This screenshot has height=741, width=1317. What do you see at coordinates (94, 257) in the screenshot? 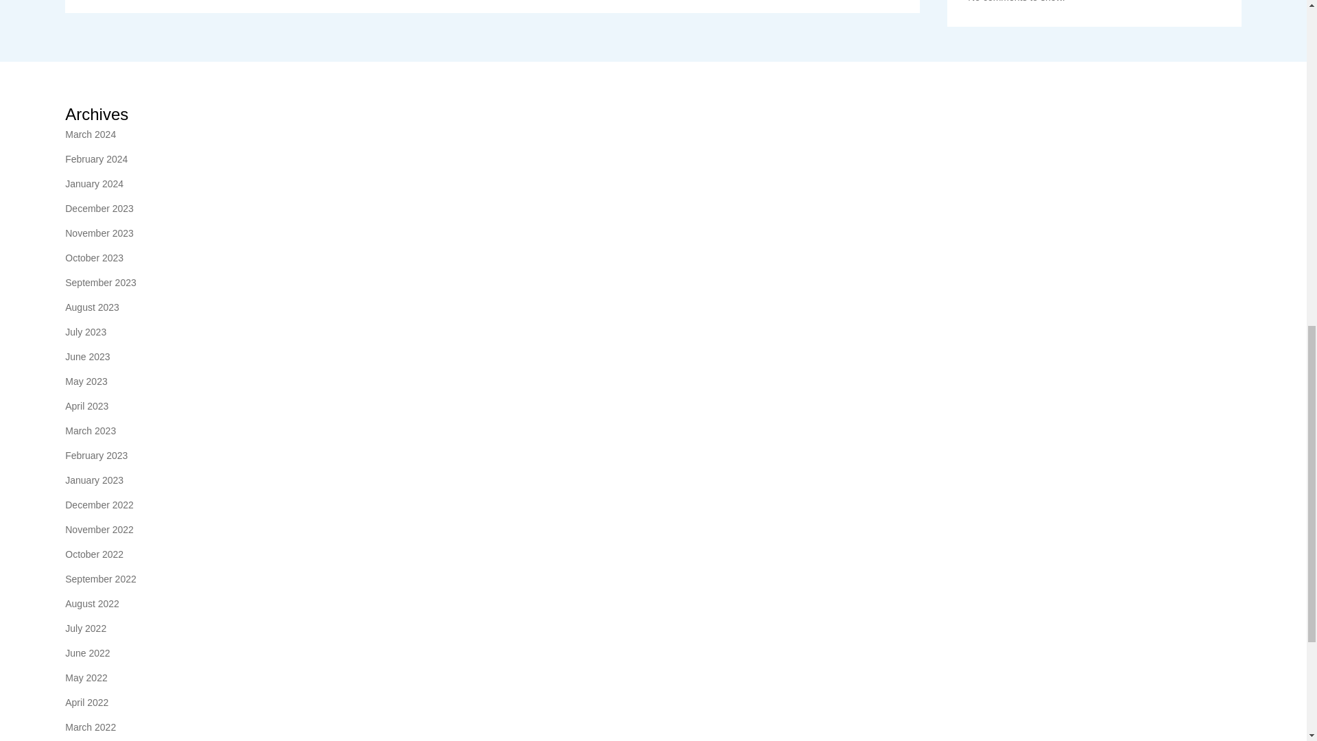
I see `October 2023` at bounding box center [94, 257].